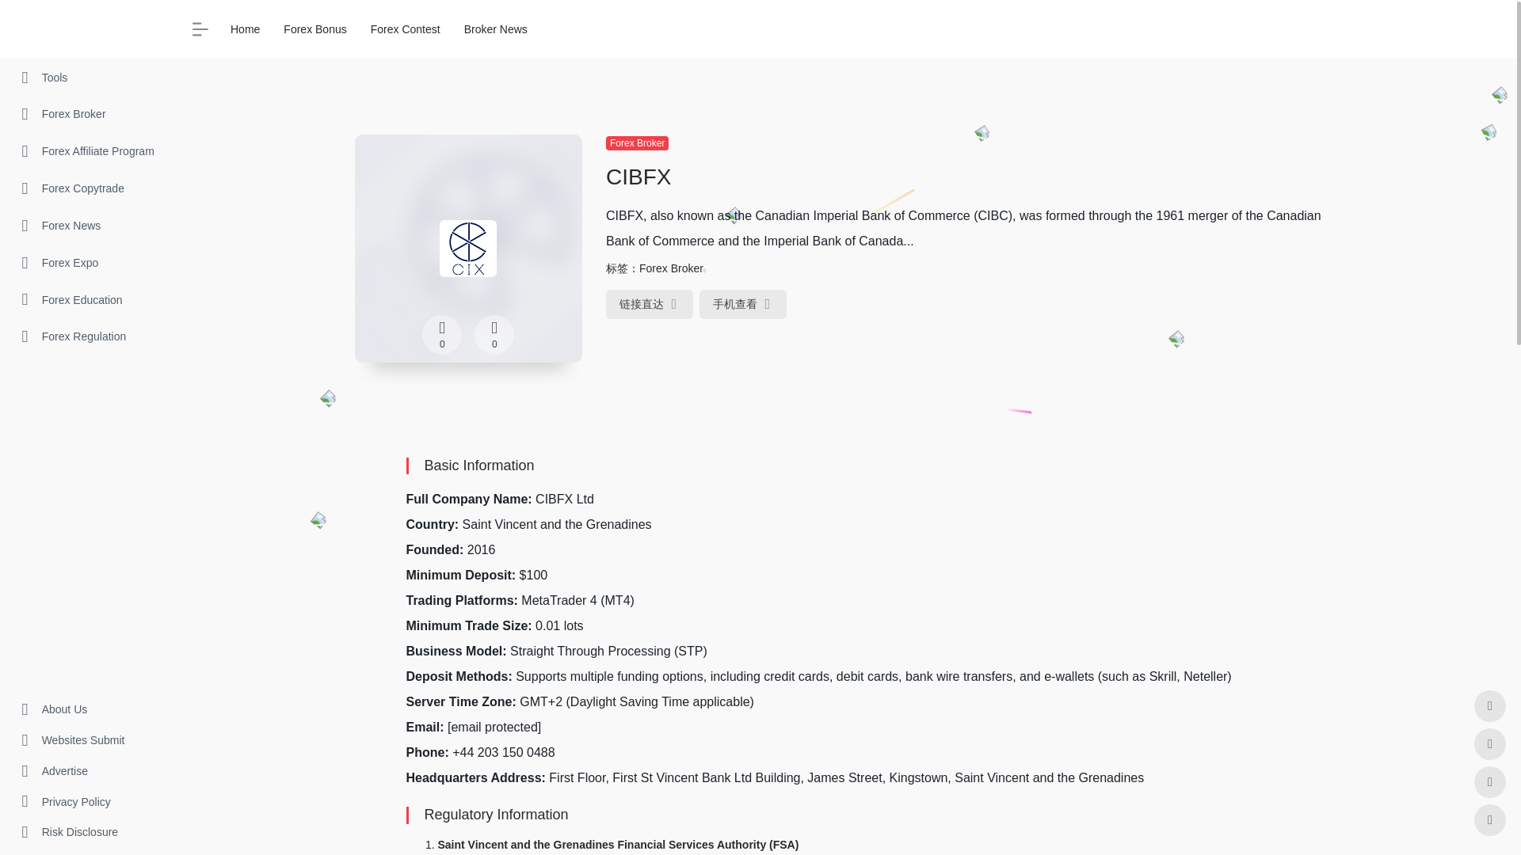 This screenshot has height=855, width=1521. I want to click on Broker News, so click(496, 28).